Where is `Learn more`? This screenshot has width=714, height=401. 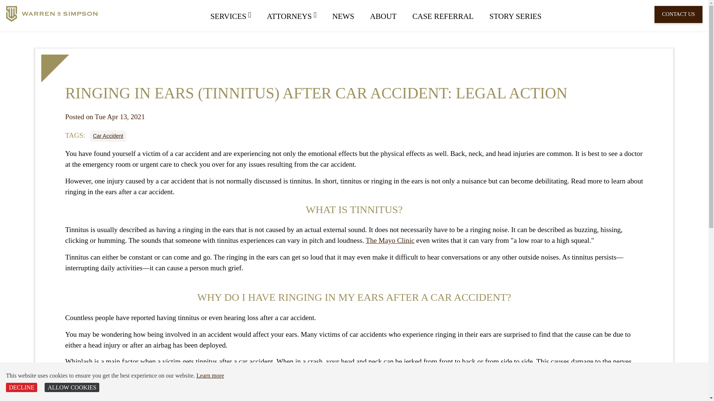 Learn more is located at coordinates (210, 375).